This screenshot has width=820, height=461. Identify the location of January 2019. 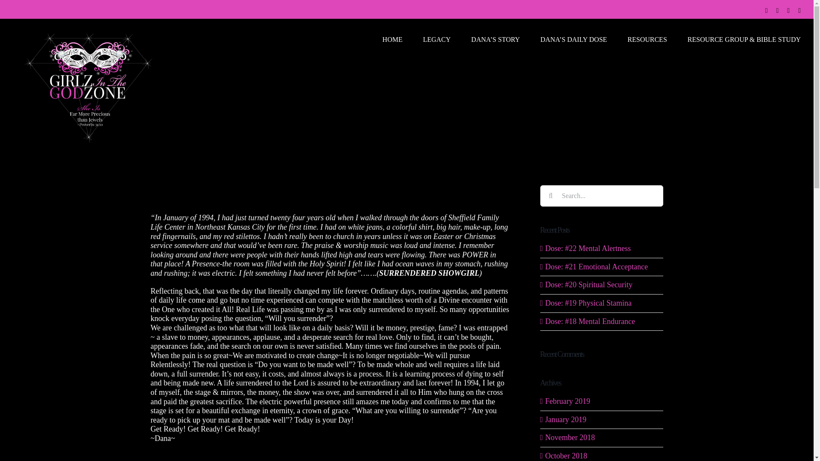
(565, 419).